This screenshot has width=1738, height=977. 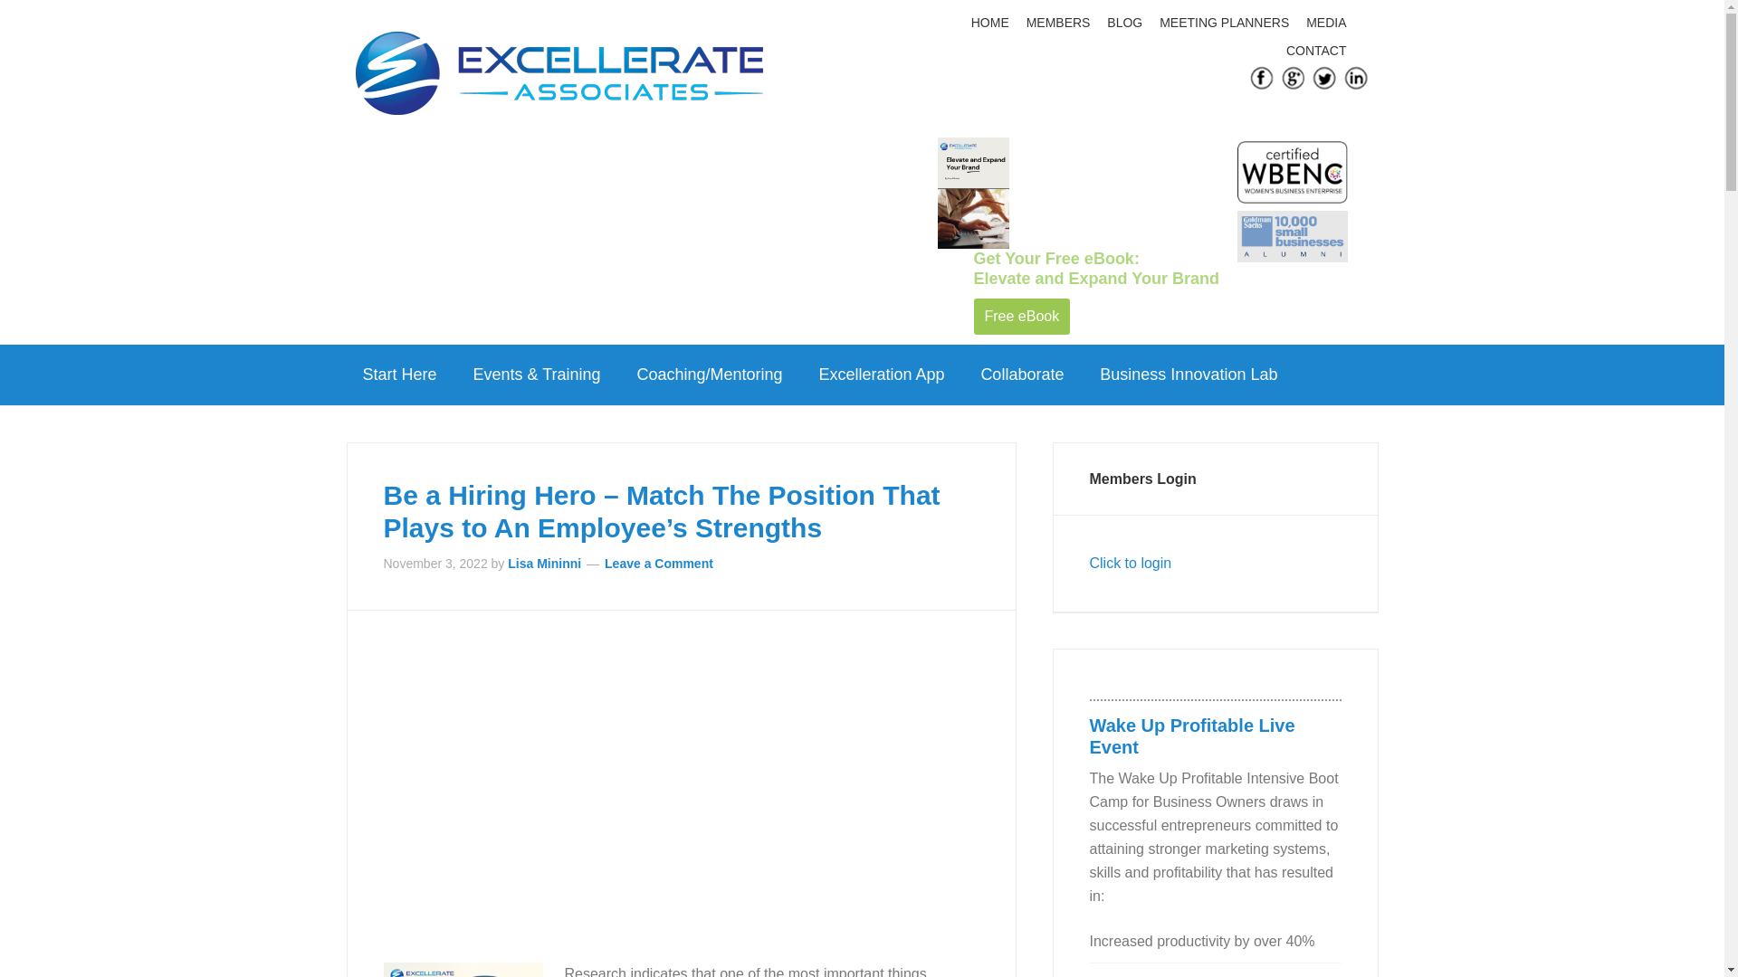 What do you see at coordinates (1329, 23) in the screenshot?
I see `MEDIA` at bounding box center [1329, 23].